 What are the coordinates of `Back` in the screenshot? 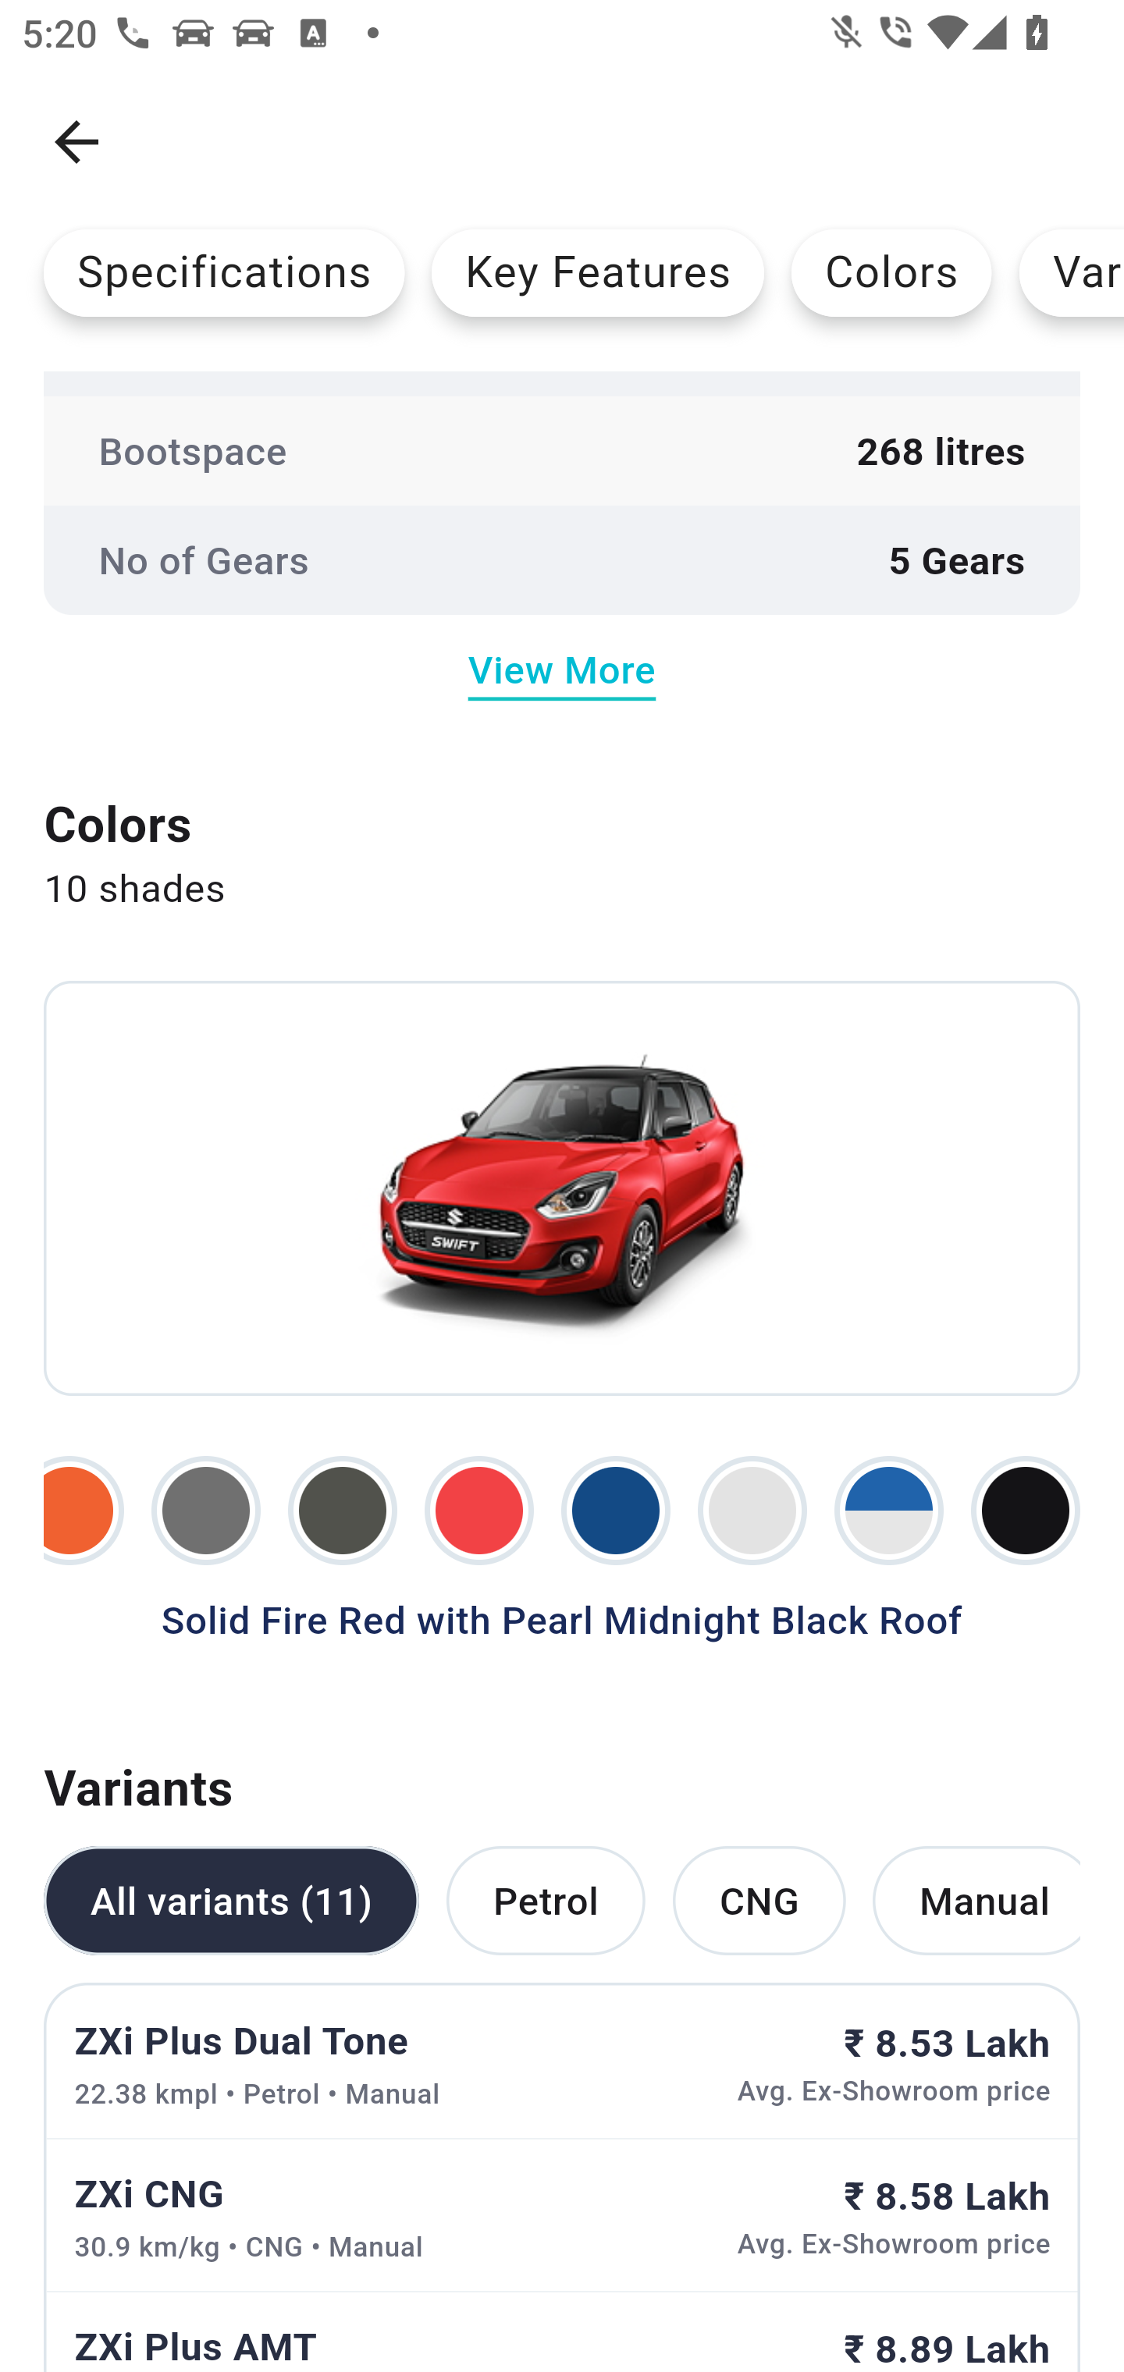 It's located at (76, 142).